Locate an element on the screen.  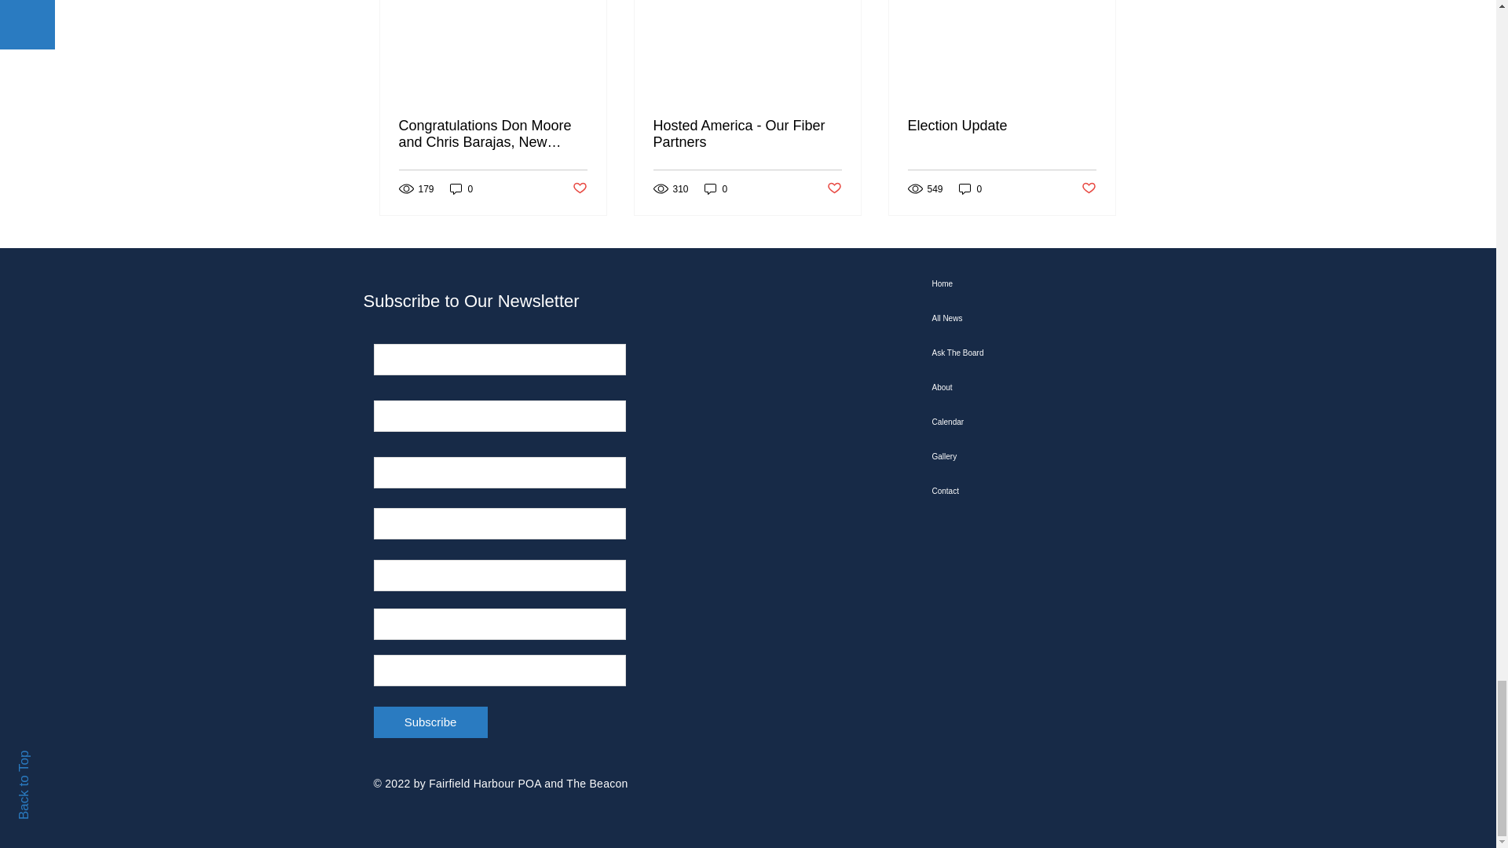
0 is located at coordinates (461, 188).